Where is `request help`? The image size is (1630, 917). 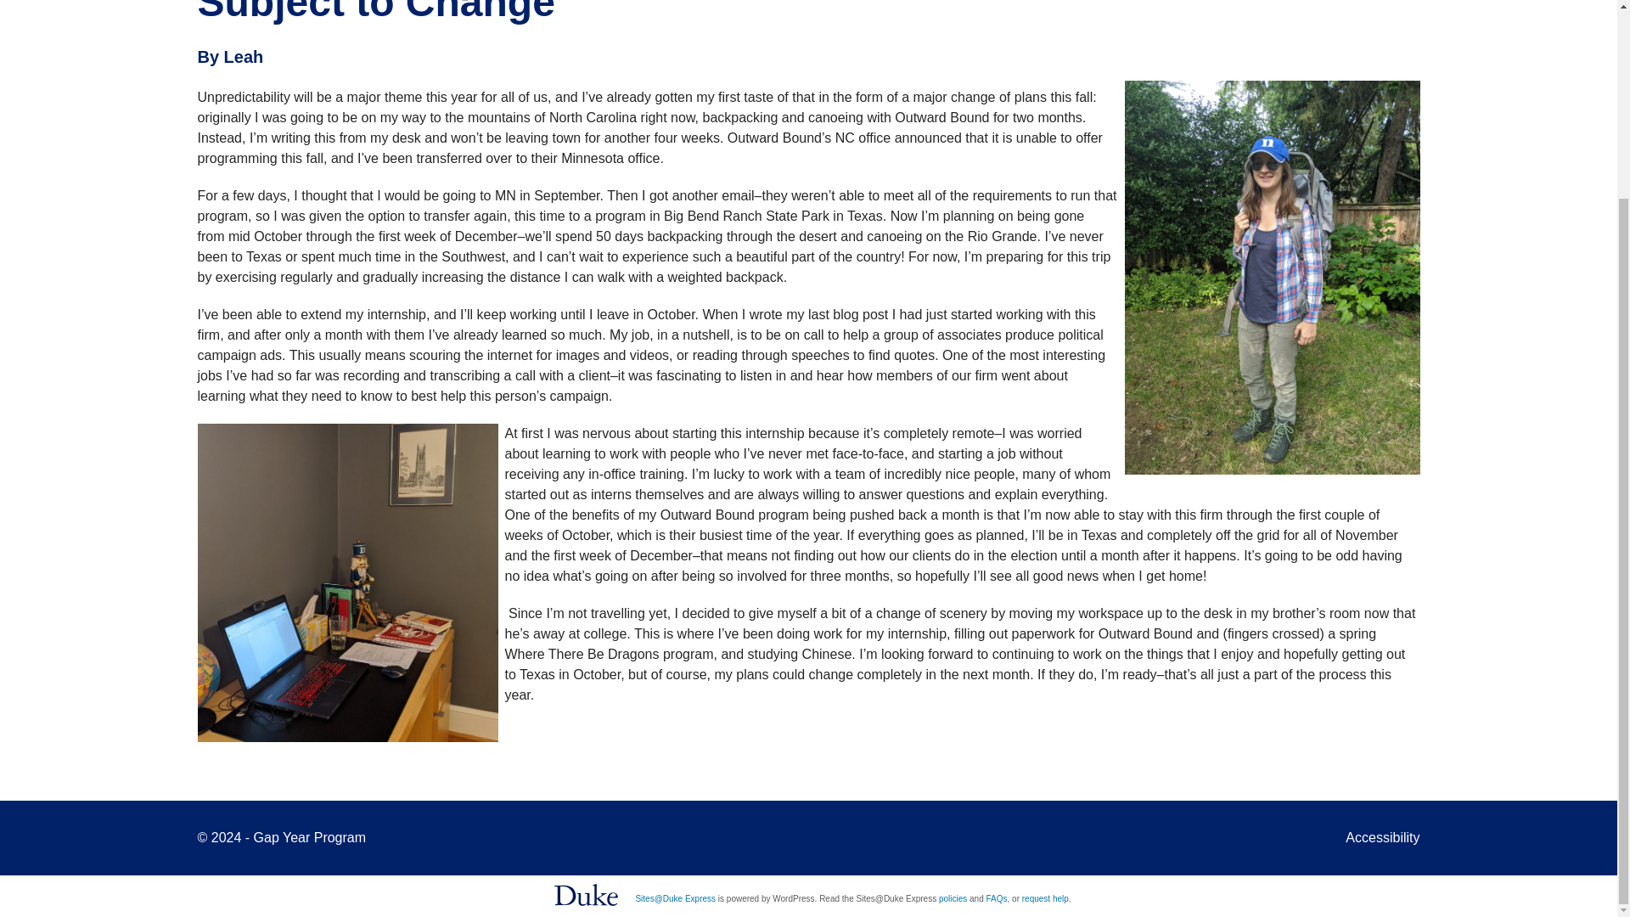
request help is located at coordinates (1045, 898).